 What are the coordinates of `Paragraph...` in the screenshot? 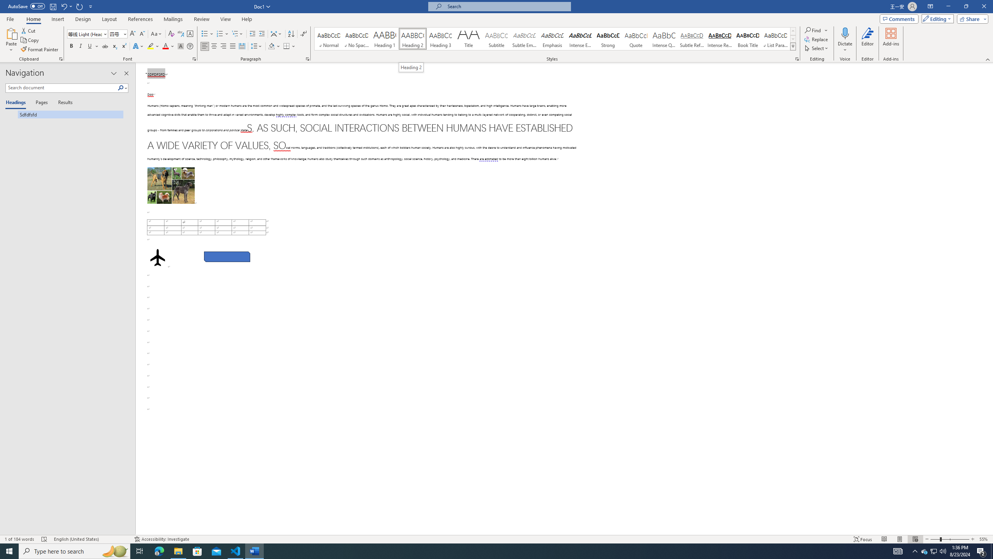 It's located at (308, 59).